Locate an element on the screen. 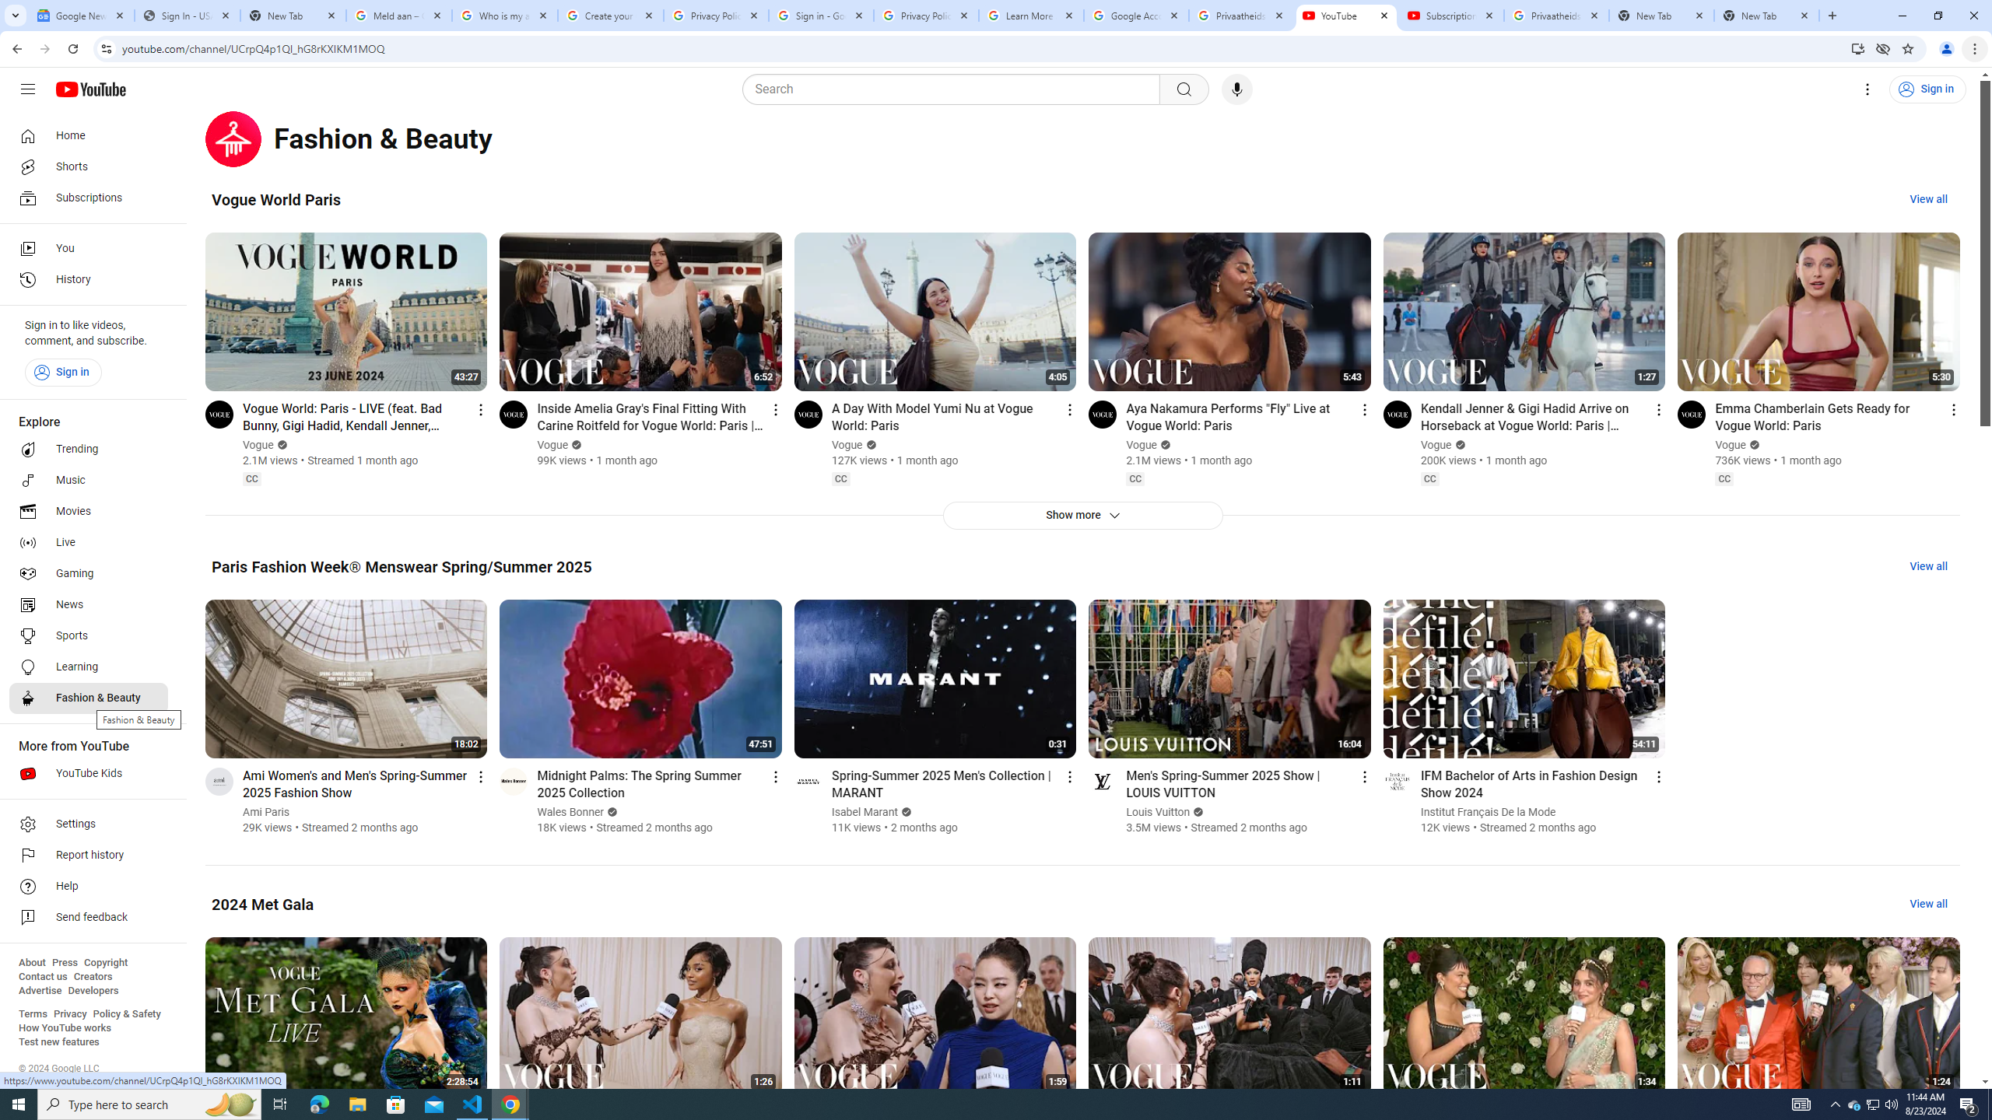  Search with your voice is located at coordinates (1237, 89).